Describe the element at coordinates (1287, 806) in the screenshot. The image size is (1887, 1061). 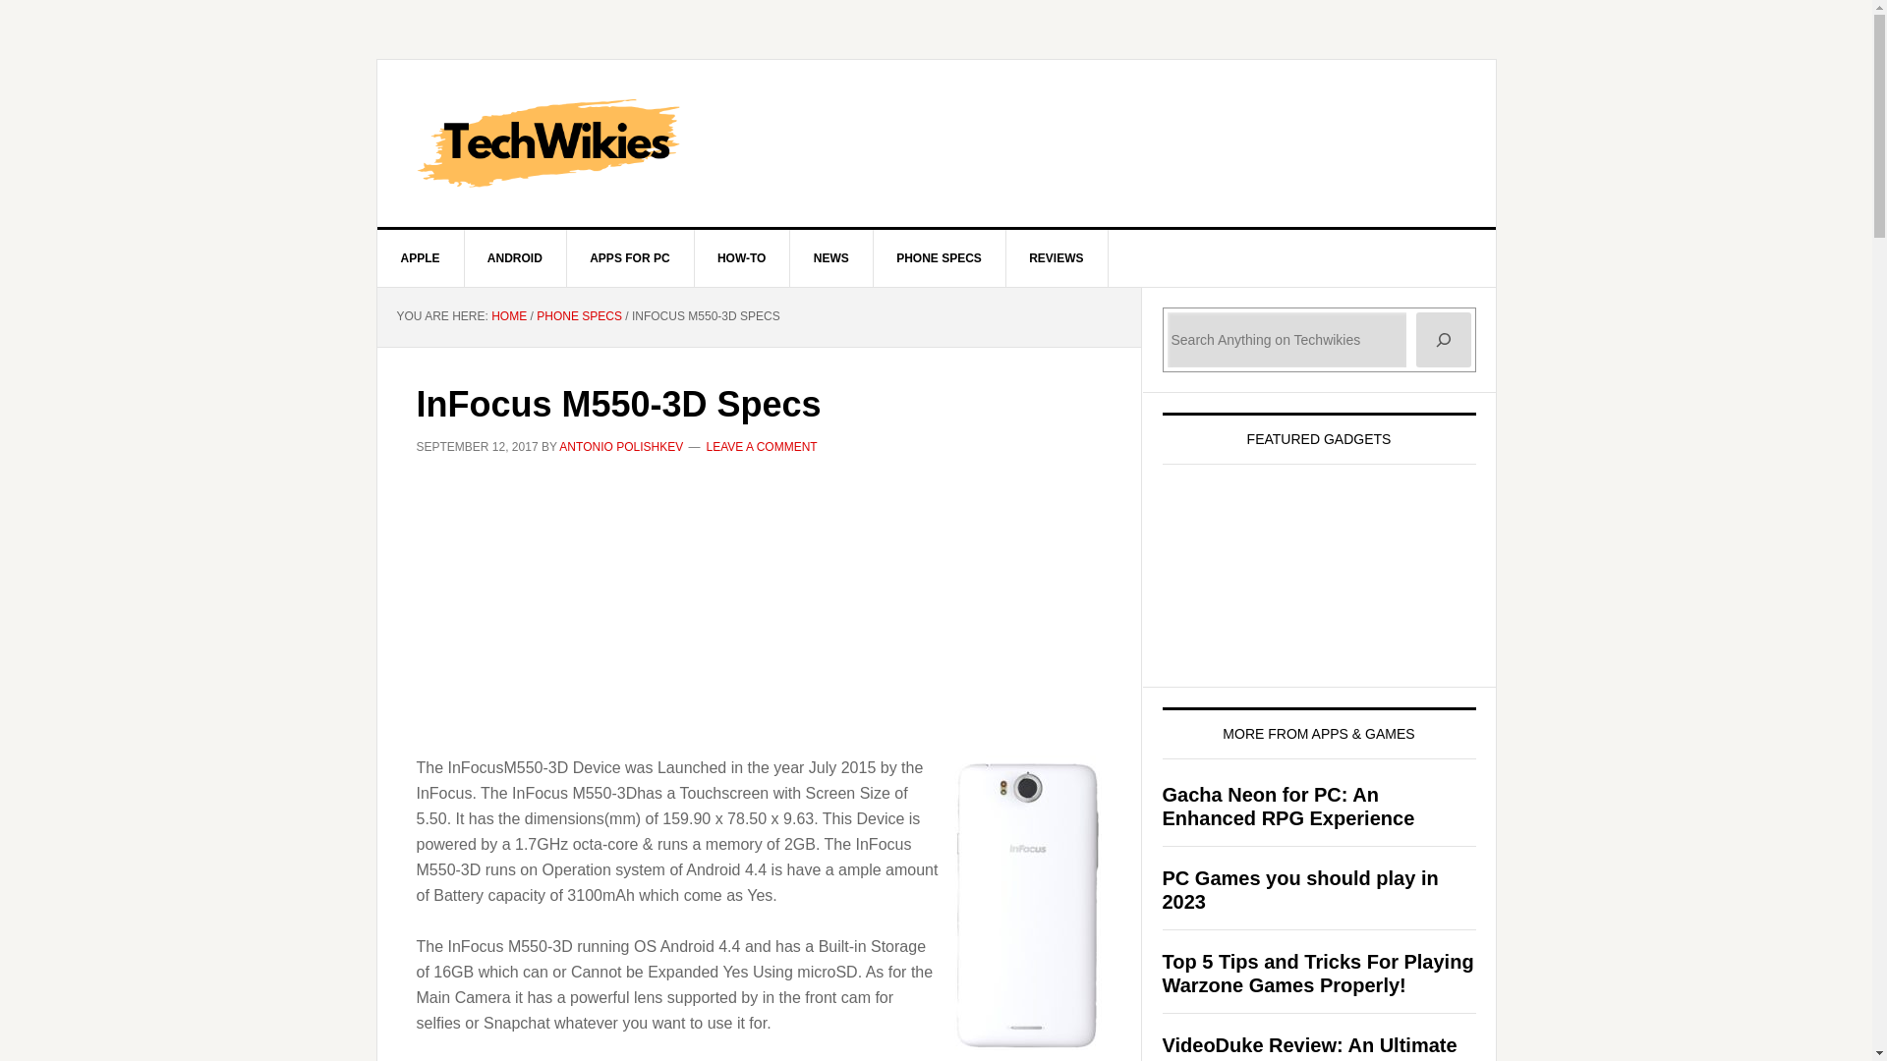
I see `Gacha Neon for PC: An Enhanced RPG Experience` at that location.